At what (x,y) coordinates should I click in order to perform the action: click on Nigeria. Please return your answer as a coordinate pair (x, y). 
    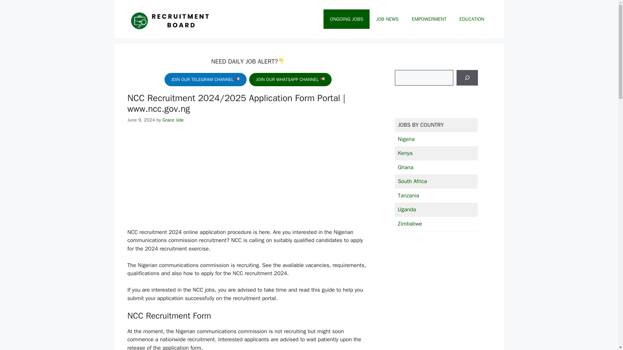
    Looking at the image, I should click on (406, 139).